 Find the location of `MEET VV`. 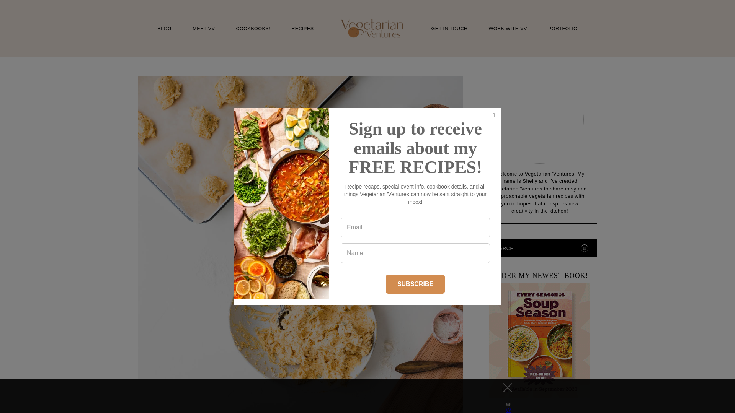

MEET VV is located at coordinates (204, 29).